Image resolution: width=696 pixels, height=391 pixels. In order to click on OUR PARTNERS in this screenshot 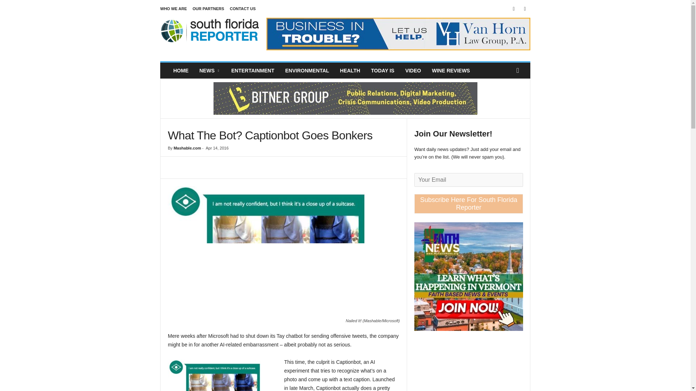, I will do `click(208, 9)`.